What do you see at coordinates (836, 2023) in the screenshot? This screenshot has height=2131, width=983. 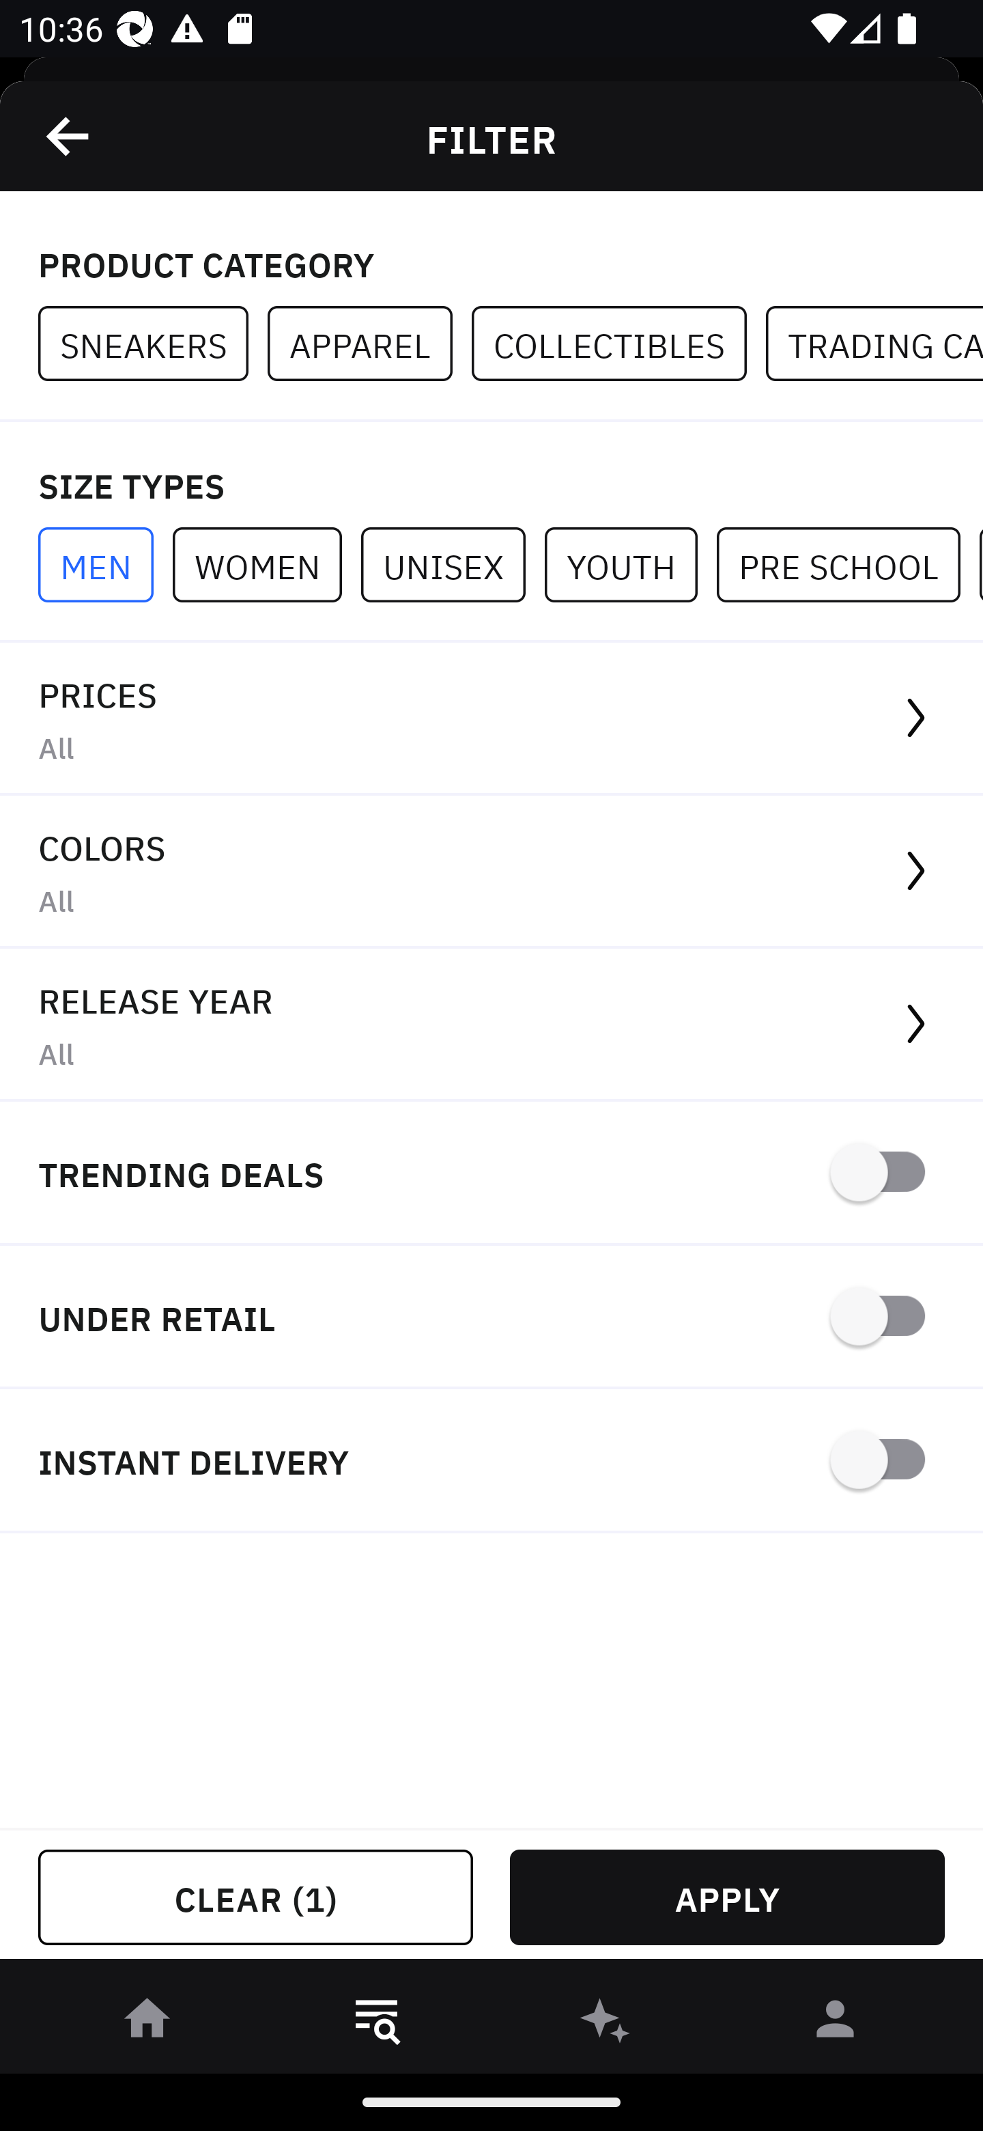 I see `󰀄` at bounding box center [836, 2023].